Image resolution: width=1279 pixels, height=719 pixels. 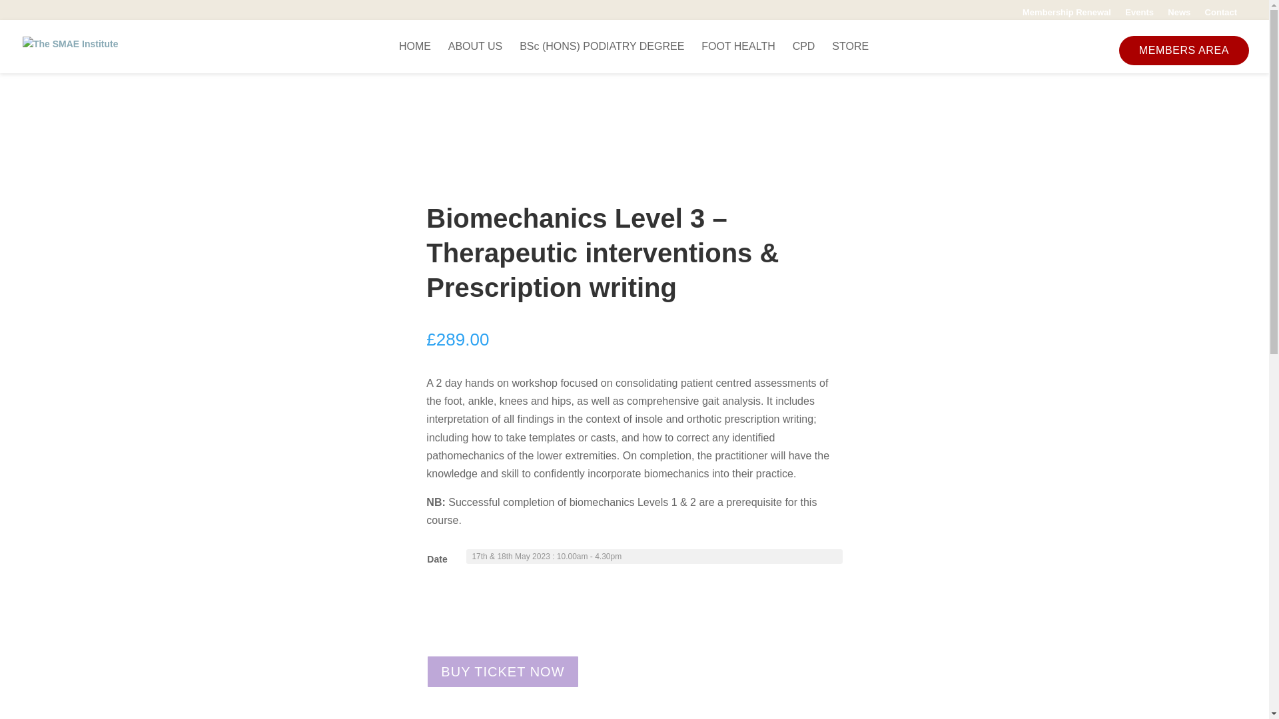 I want to click on MEMBERS AREA, so click(x=1184, y=51).